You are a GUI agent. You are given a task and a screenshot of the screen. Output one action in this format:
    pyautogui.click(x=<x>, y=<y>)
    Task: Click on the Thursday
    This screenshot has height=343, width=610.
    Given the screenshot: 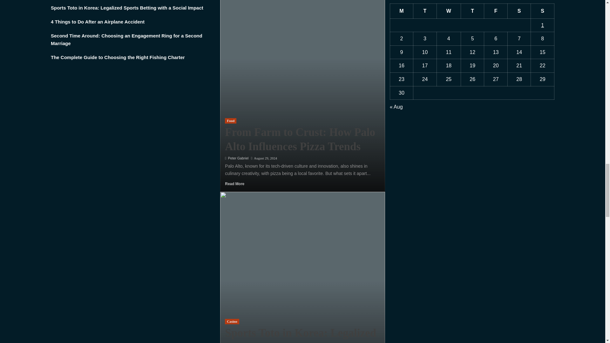 What is the action you would take?
    pyautogui.click(x=472, y=11)
    